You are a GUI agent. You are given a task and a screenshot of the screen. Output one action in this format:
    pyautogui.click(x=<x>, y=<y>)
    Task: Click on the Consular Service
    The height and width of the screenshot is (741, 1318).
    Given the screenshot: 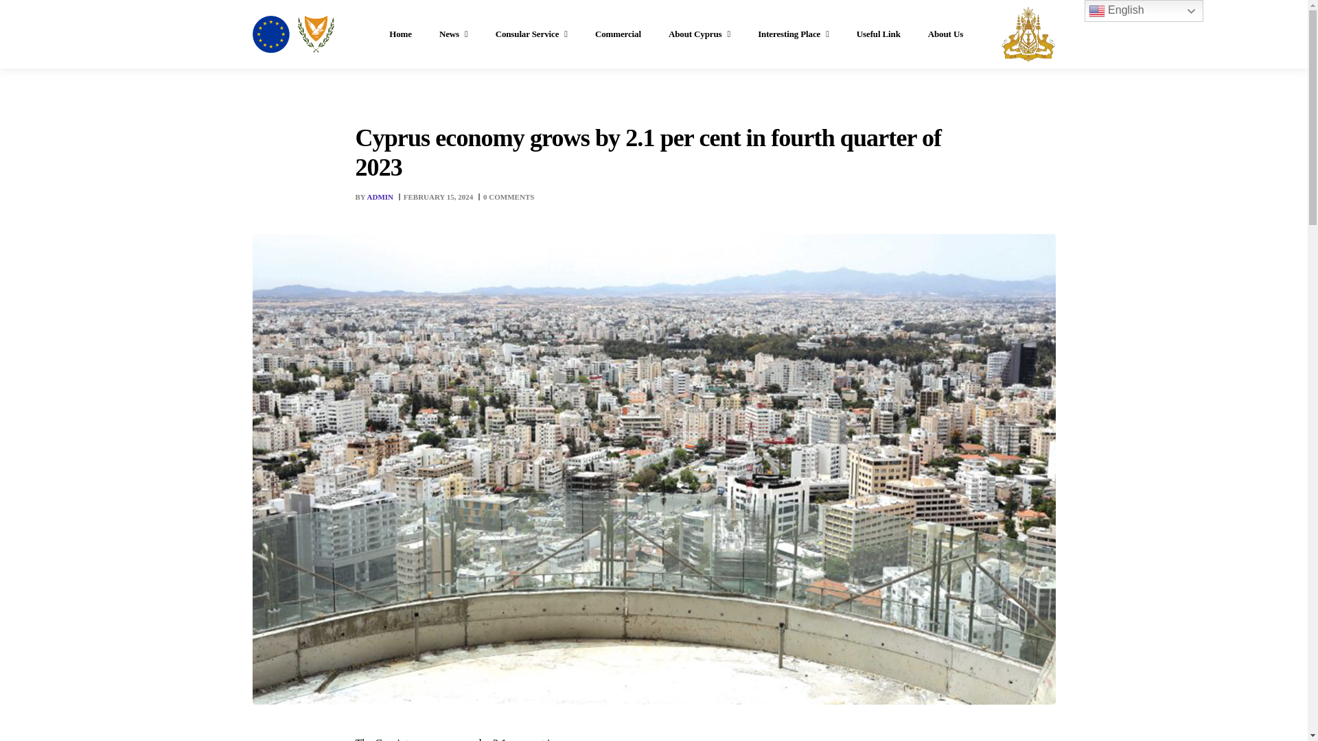 What is the action you would take?
    pyautogui.click(x=531, y=34)
    